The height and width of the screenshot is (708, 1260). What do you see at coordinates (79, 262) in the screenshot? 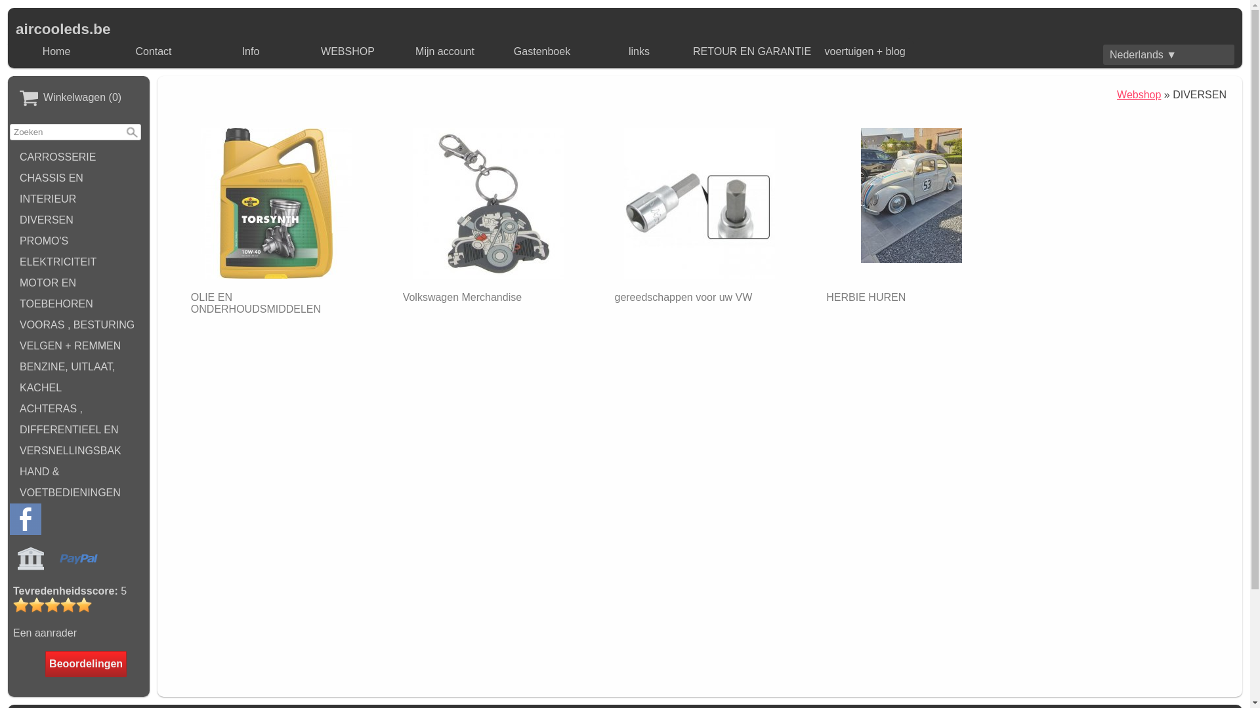
I see `ELEKTRICITEIT` at bounding box center [79, 262].